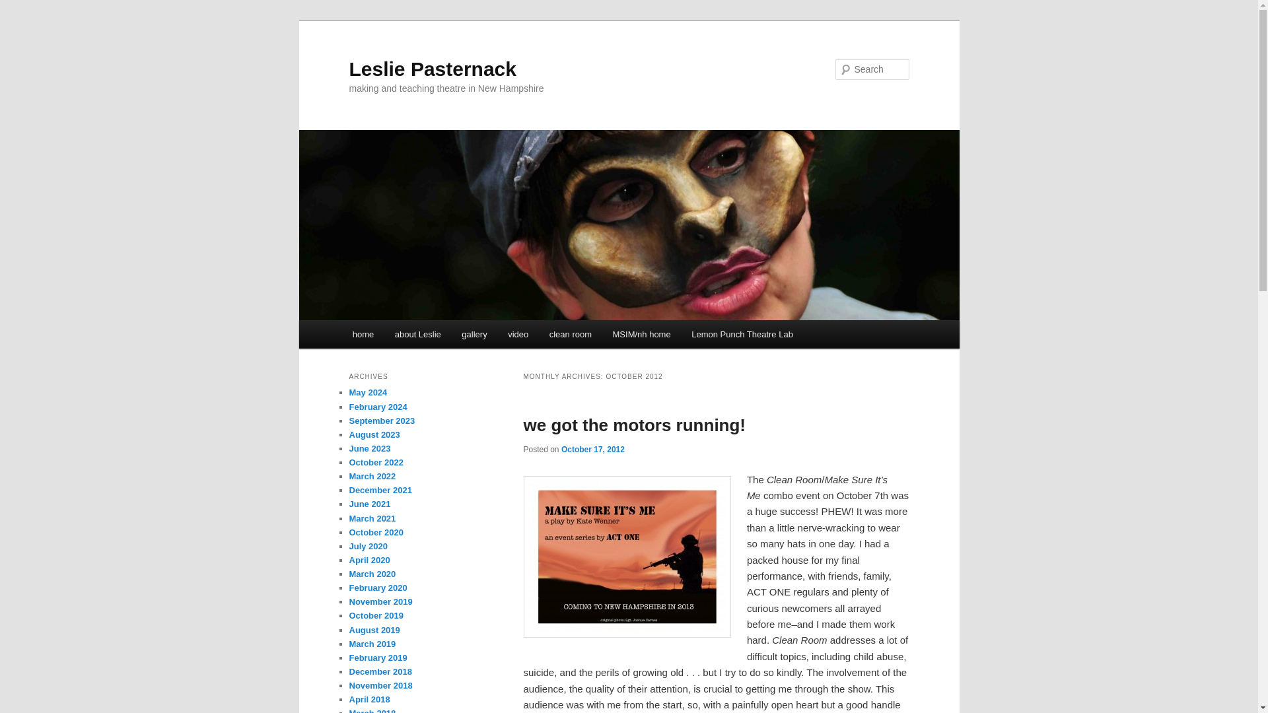 This screenshot has height=713, width=1268. What do you see at coordinates (518, 334) in the screenshot?
I see `video` at bounding box center [518, 334].